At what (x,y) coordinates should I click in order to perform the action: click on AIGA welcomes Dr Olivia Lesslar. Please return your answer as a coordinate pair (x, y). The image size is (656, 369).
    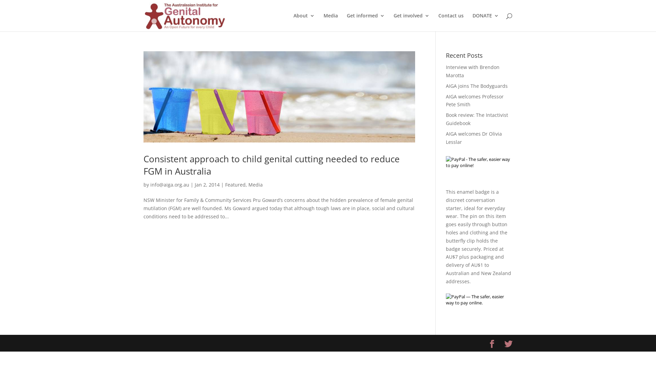
    Looking at the image, I should click on (474, 138).